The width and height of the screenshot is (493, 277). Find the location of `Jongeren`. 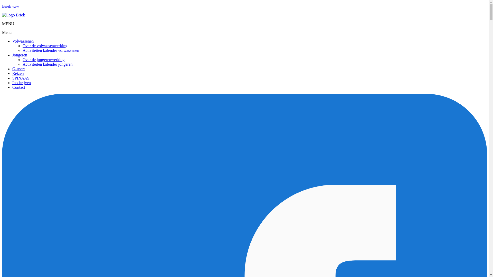

Jongeren is located at coordinates (20, 55).